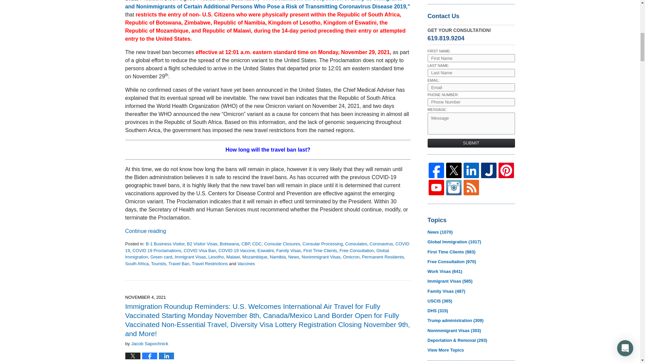  Describe the element at coordinates (165, 244) in the screenshot. I see `View all posts in B-1 Business Visitor` at that location.